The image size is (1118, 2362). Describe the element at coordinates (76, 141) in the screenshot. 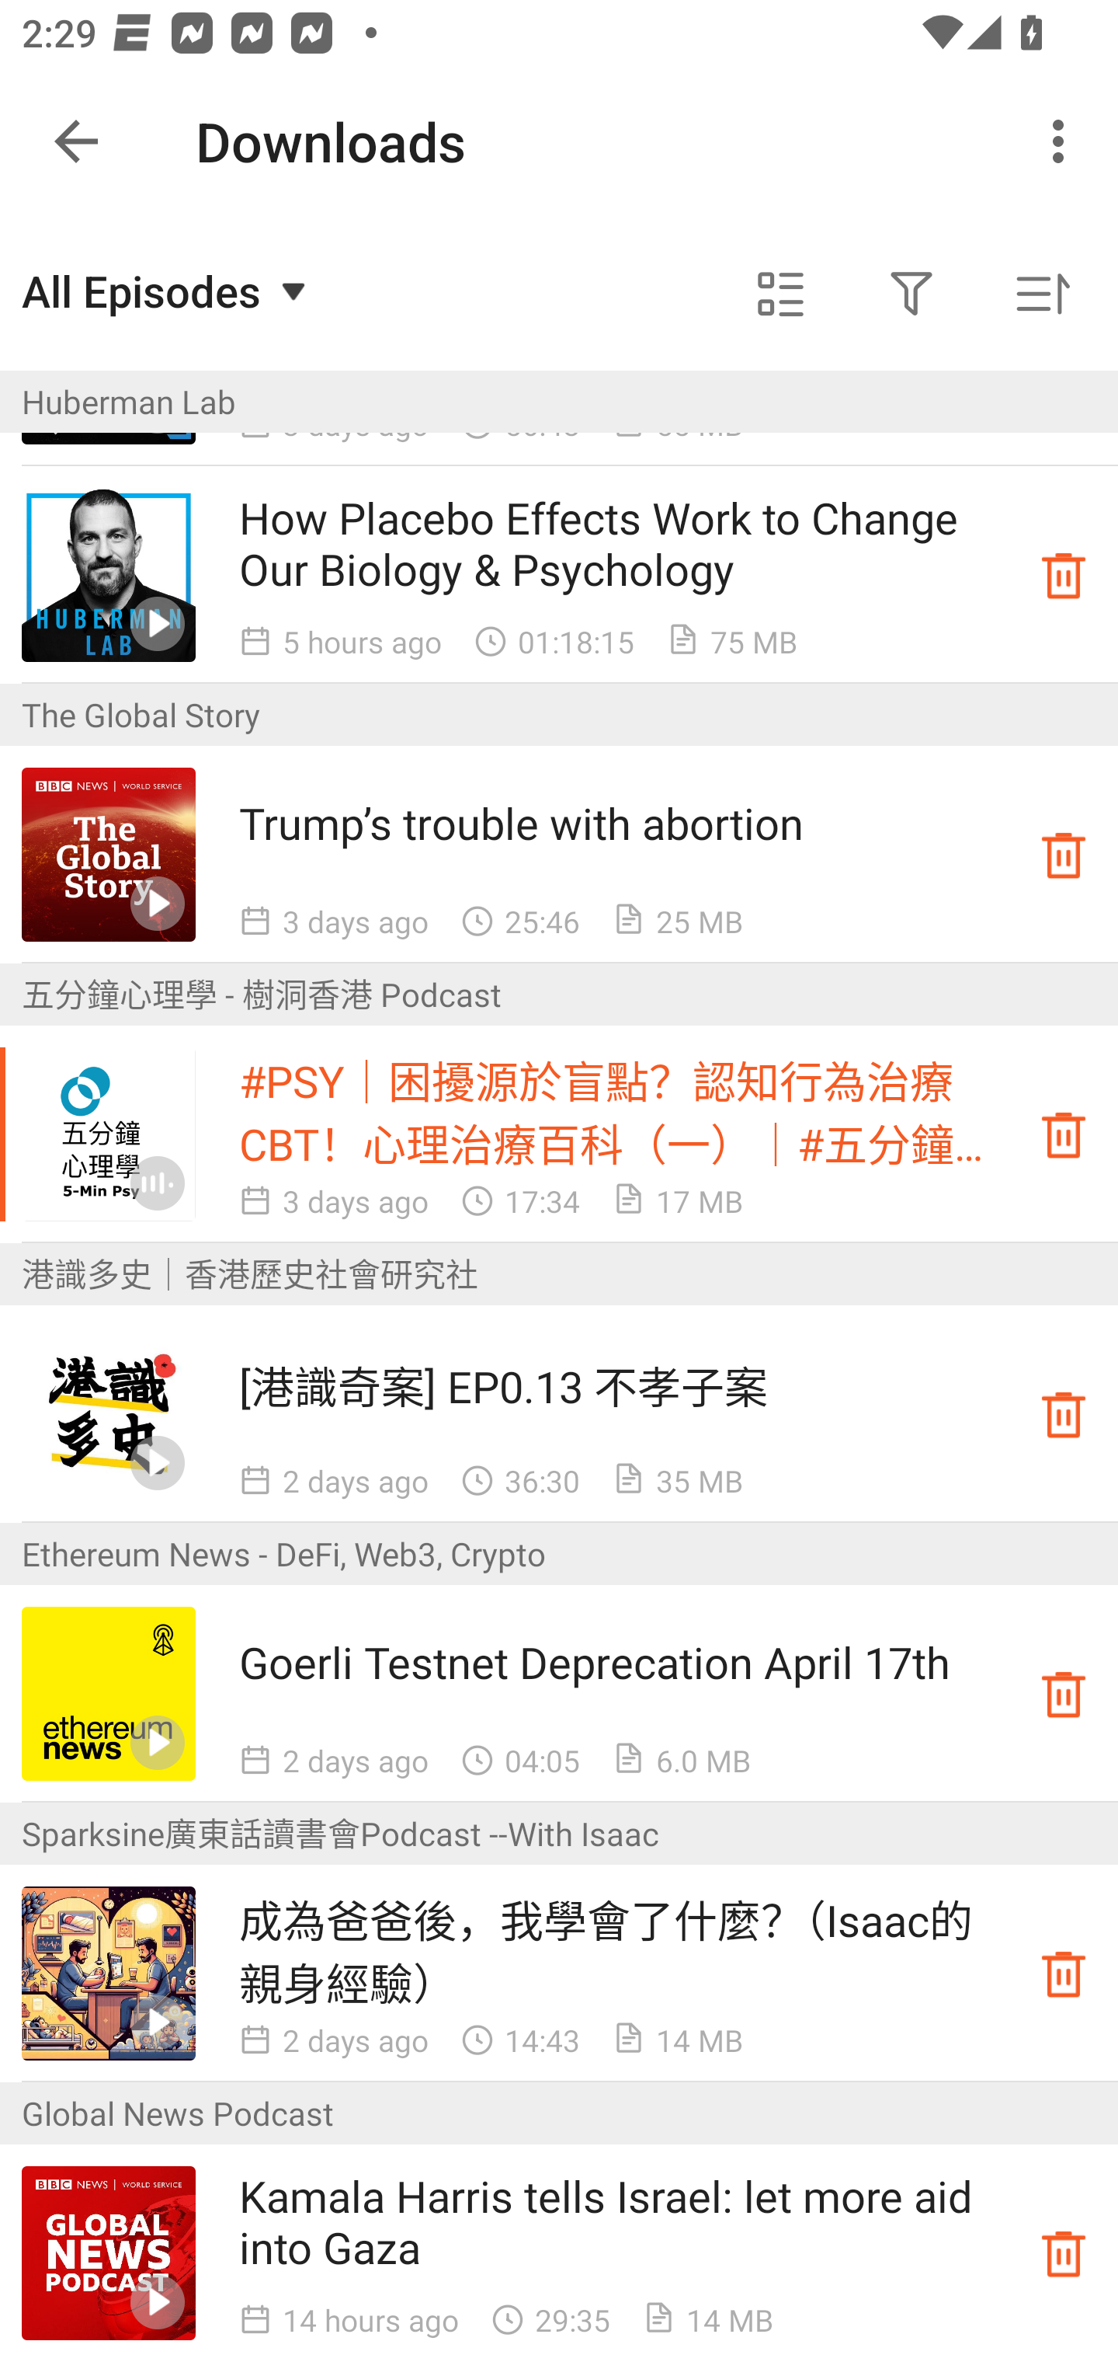

I see `Navigate up` at that location.